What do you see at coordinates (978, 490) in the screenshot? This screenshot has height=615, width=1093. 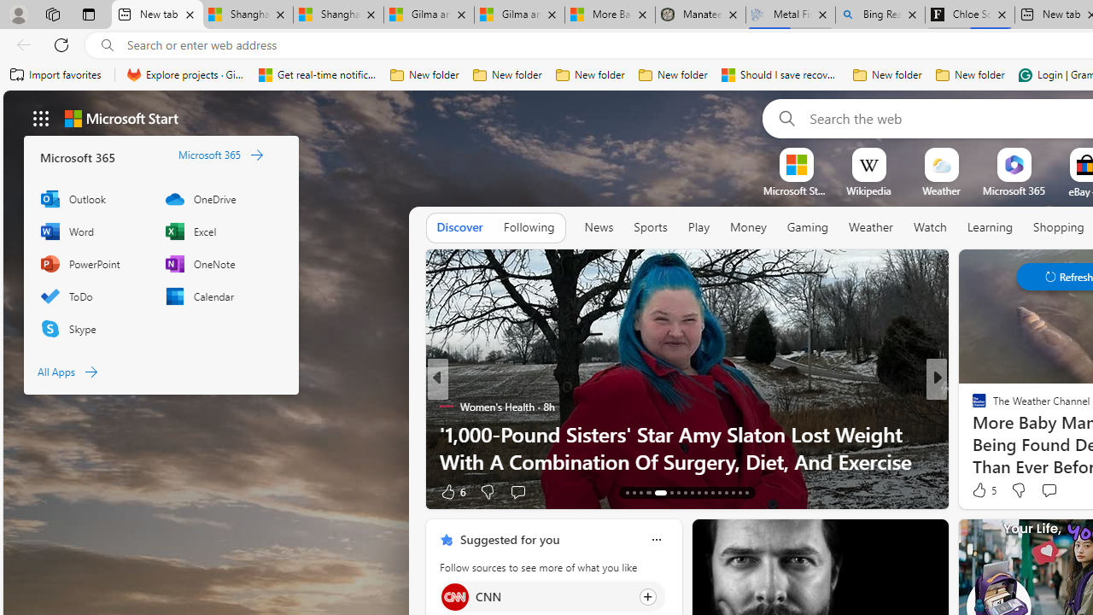 I see `9 Like` at bounding box center [978, 490].